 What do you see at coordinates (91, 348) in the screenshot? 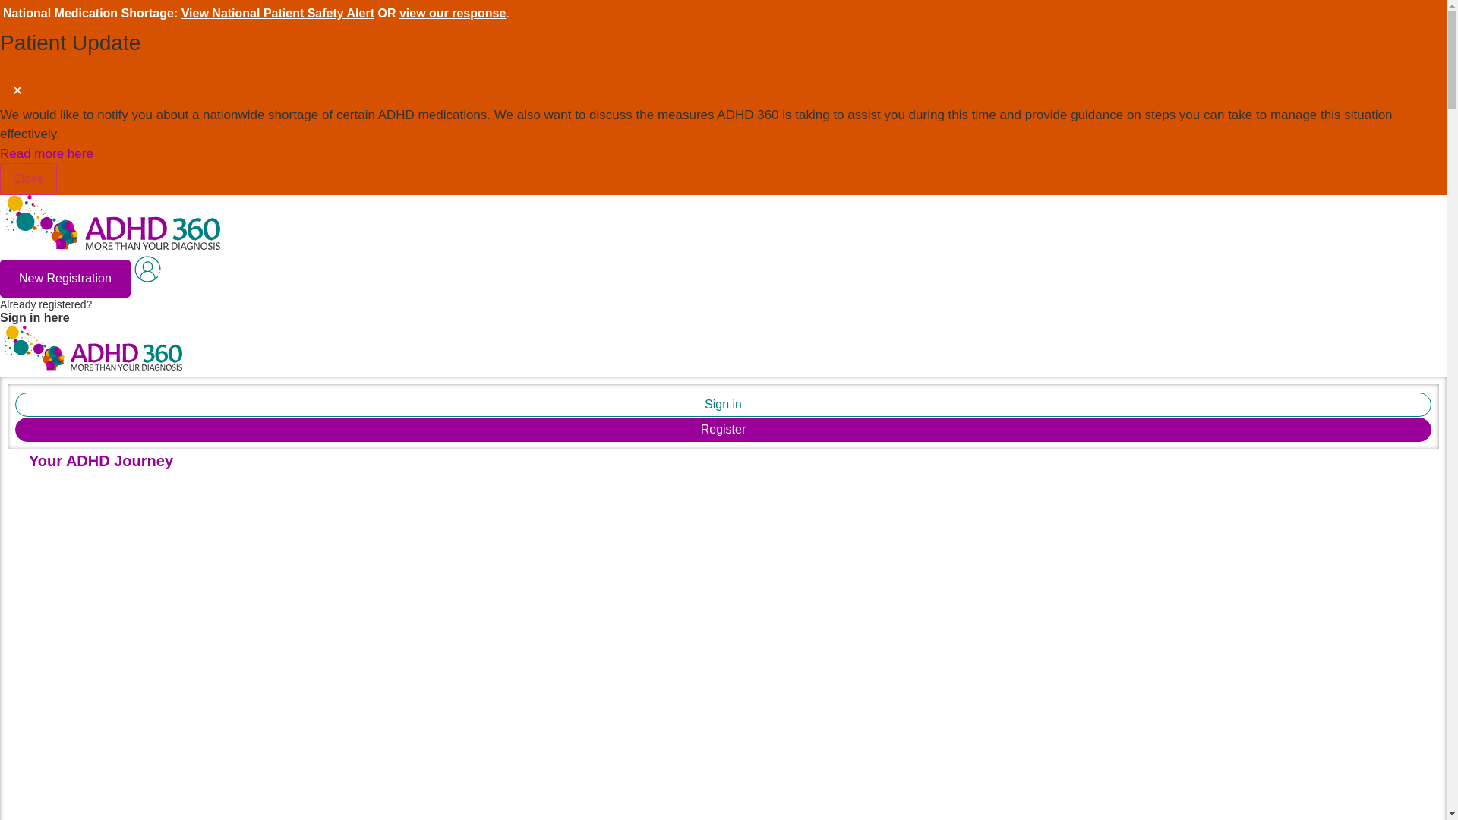
I see `Register` at bounding box center [91, 348].